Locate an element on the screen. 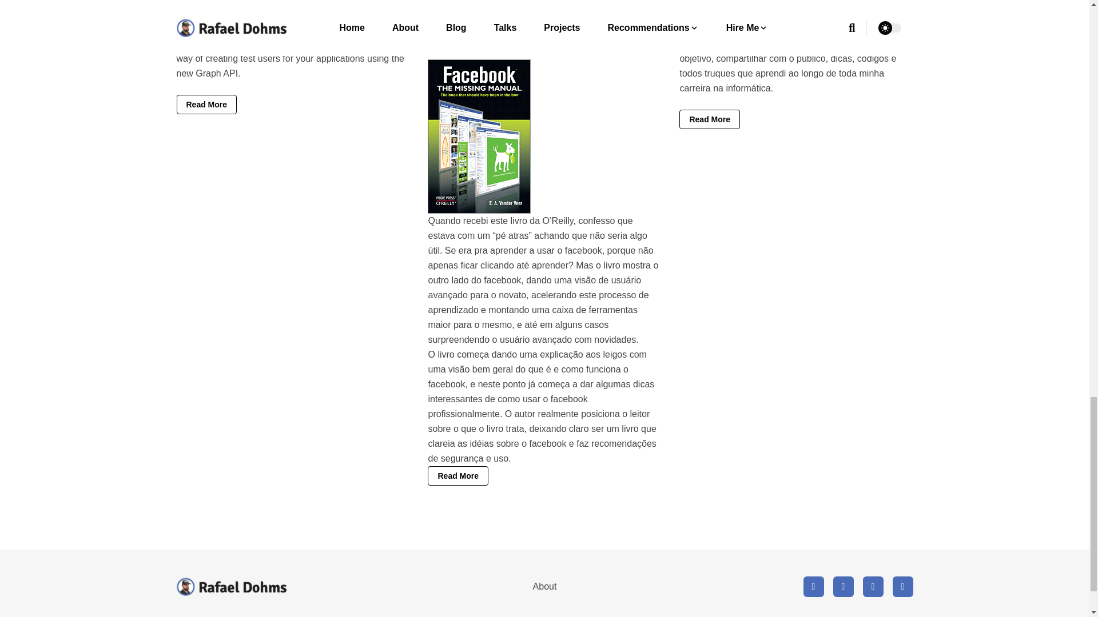 The height and width of the screenshot is (617, 1098). Books, is located at coordinates (453, 38).